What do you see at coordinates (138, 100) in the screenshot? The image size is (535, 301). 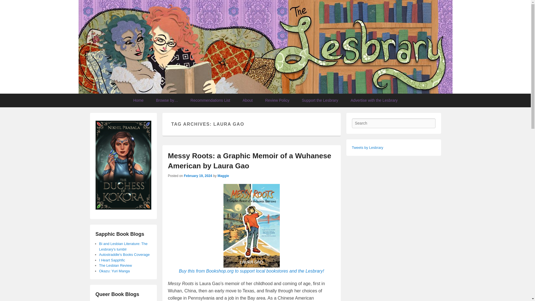 I see `Home` at bounding box center [138, 100].